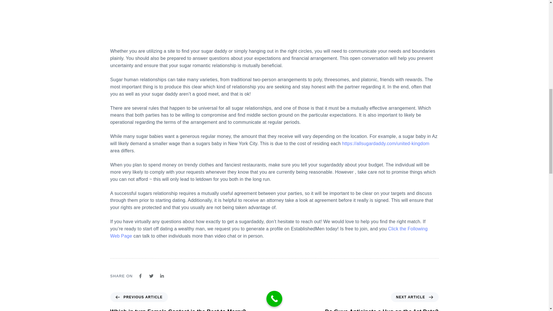 This screenshot has width=553, height=311. Describe the element at coordinates (269, 232) in the screenshot. I see `Click the Following Web Page` at that location.